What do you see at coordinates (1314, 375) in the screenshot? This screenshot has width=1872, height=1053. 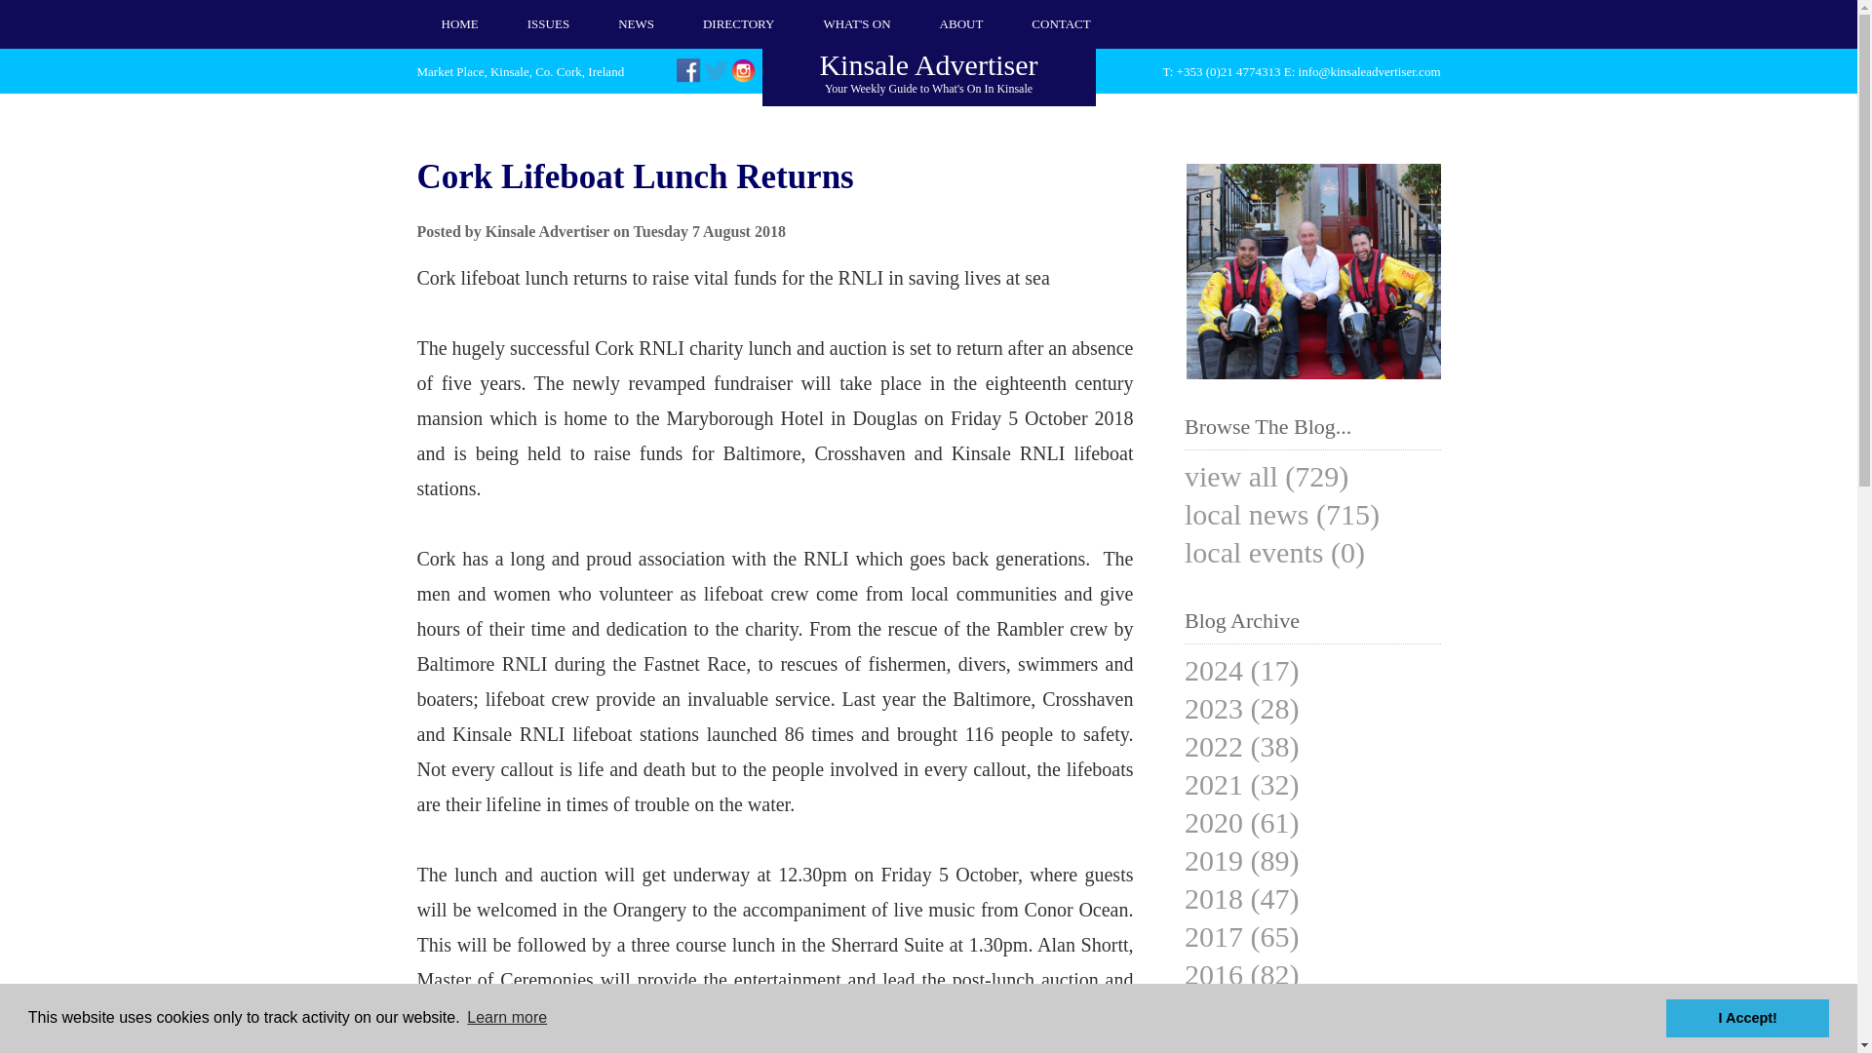 I see `Kinsale Advertiser` at bounding box center [1314, 375].